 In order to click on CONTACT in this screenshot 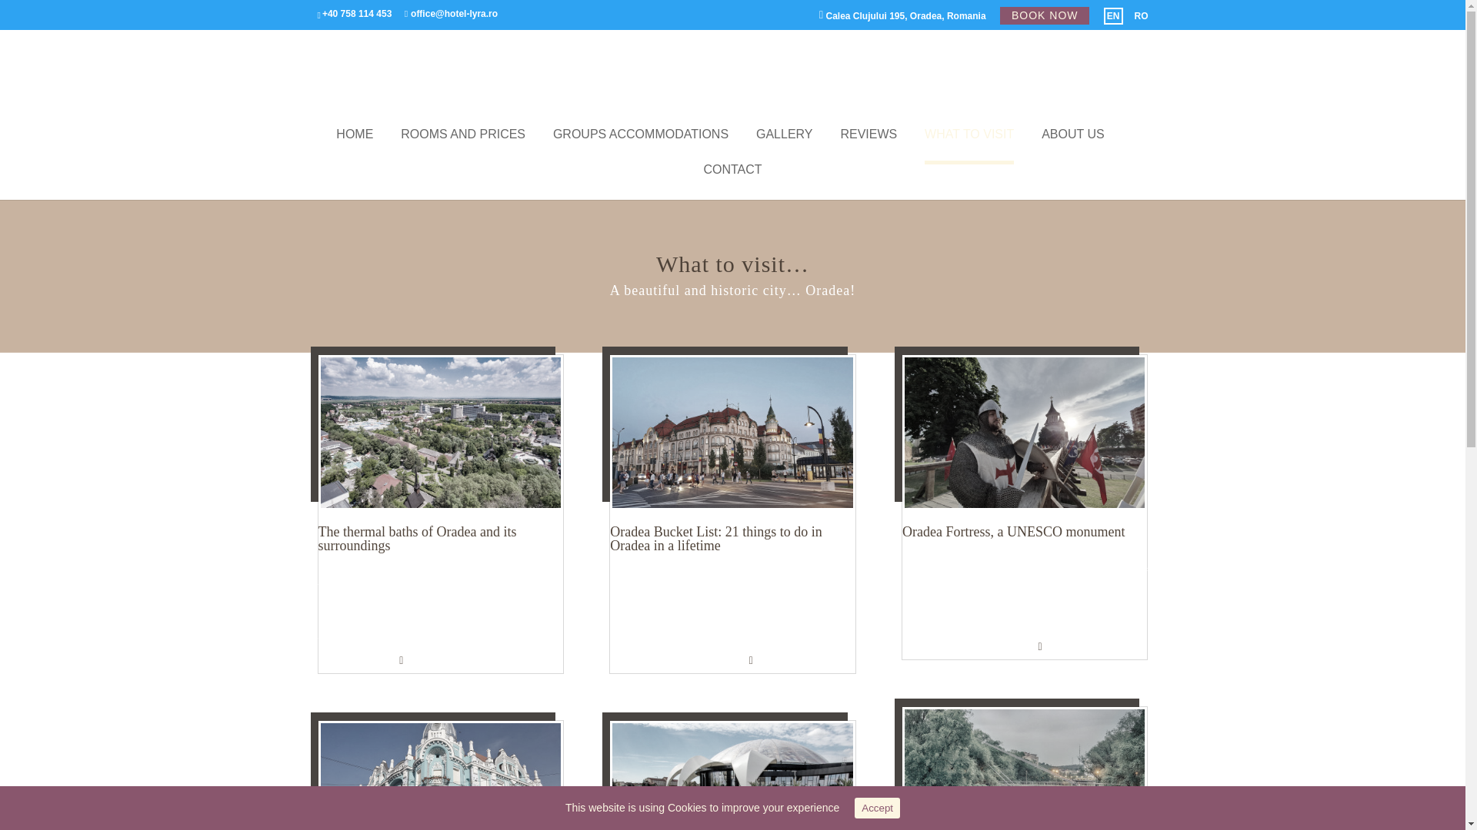, I will do `click(732, 181)`.